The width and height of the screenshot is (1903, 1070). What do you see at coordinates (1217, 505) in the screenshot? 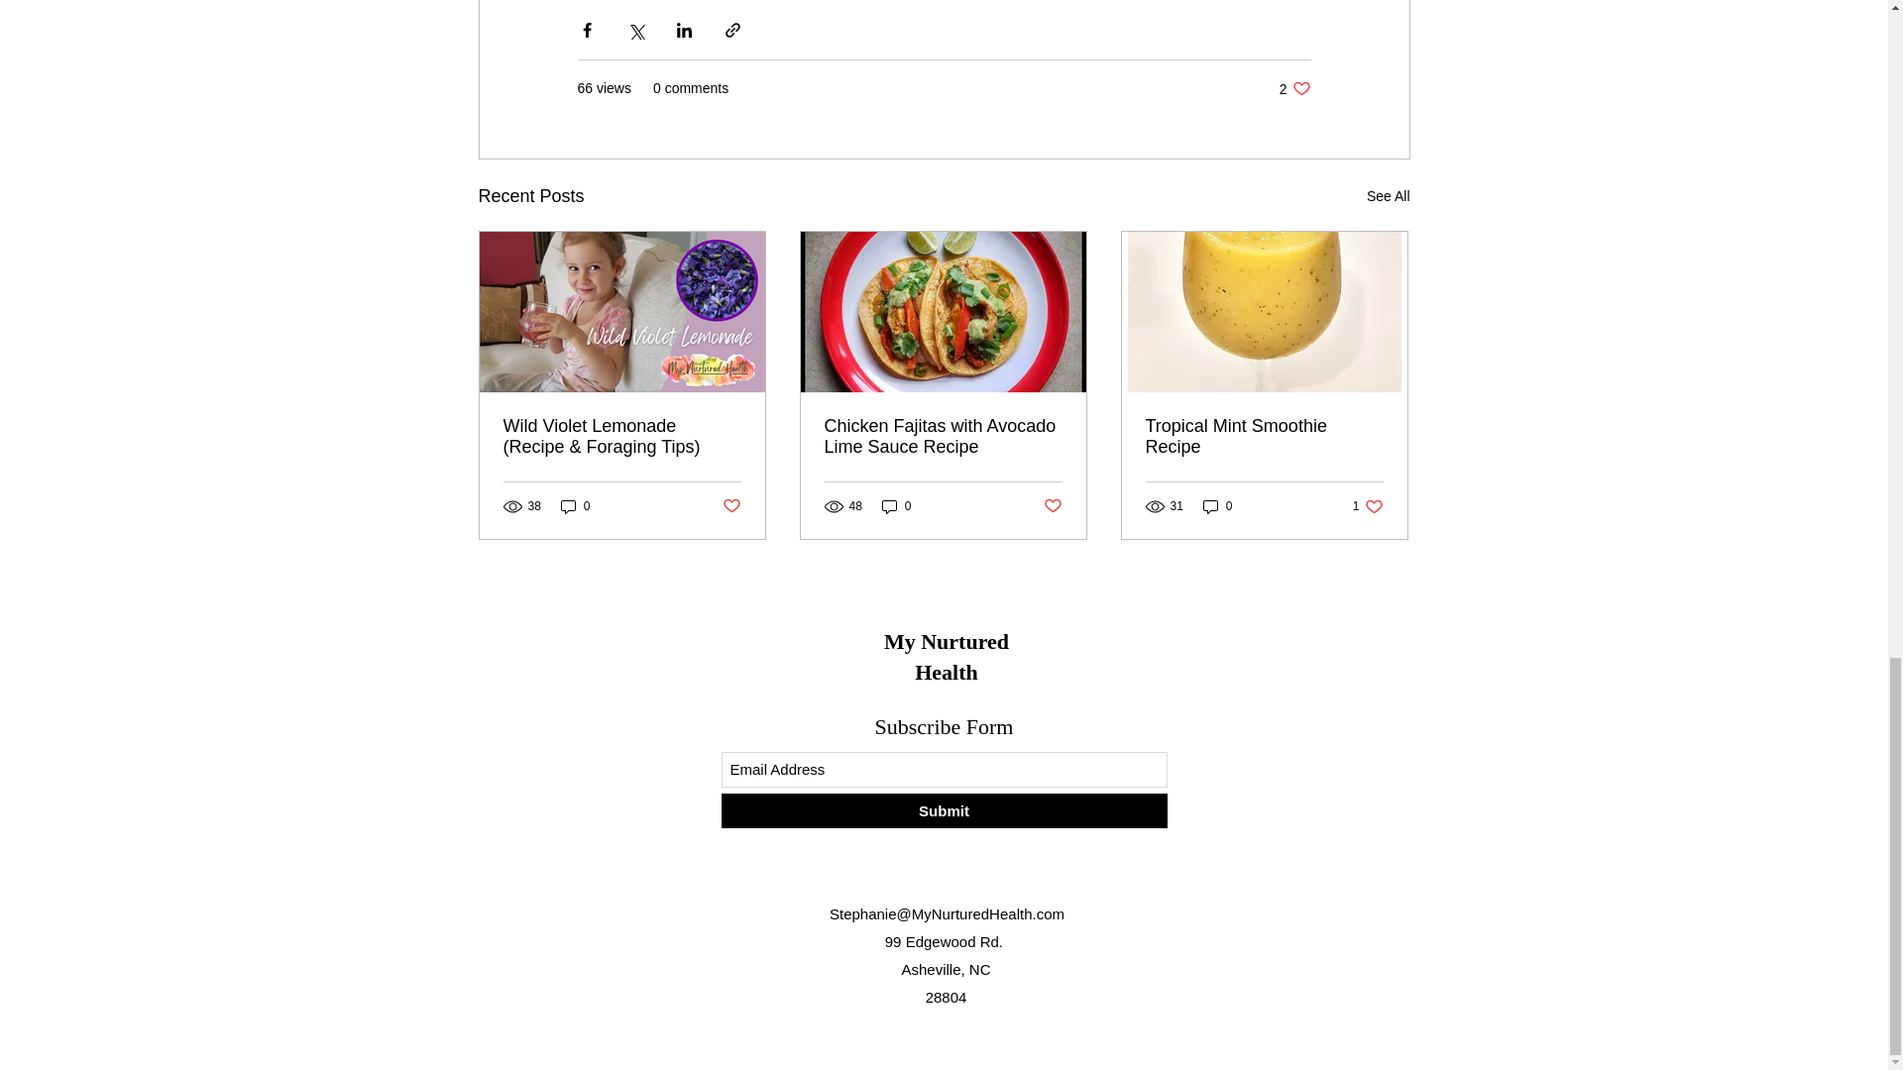
I see `0` at bounding box center [1217, 505].